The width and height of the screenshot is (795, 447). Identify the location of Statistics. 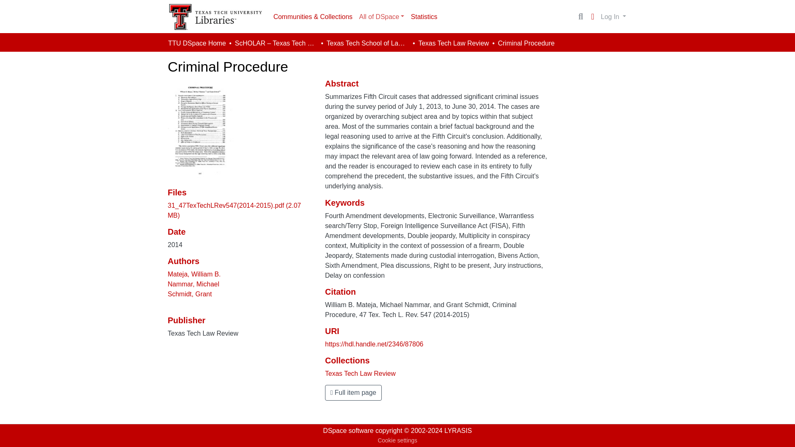
(424, 17).